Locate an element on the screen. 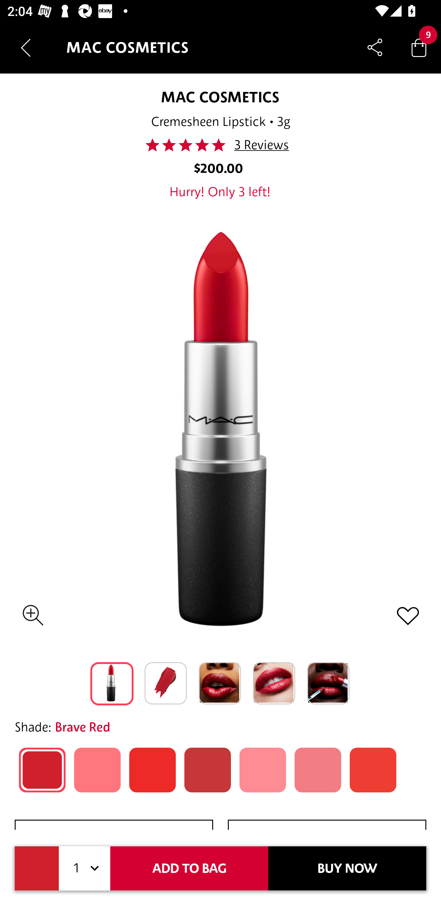 The image size is (441, 907). MAC COSMETICS is located at coordinates (220, 97).